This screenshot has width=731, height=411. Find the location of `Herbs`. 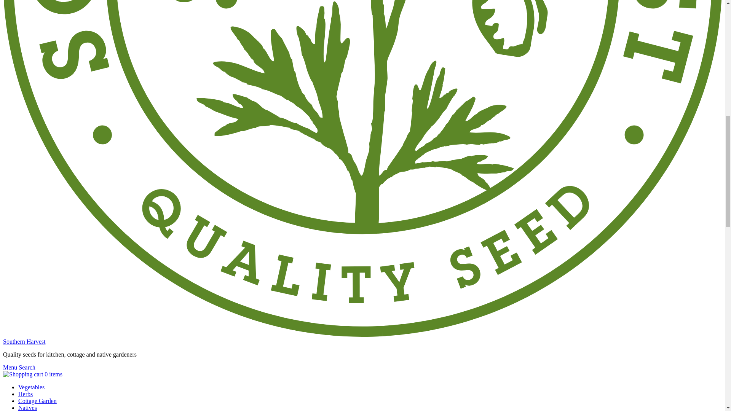

Herbs is located at coordinates (26, 394).